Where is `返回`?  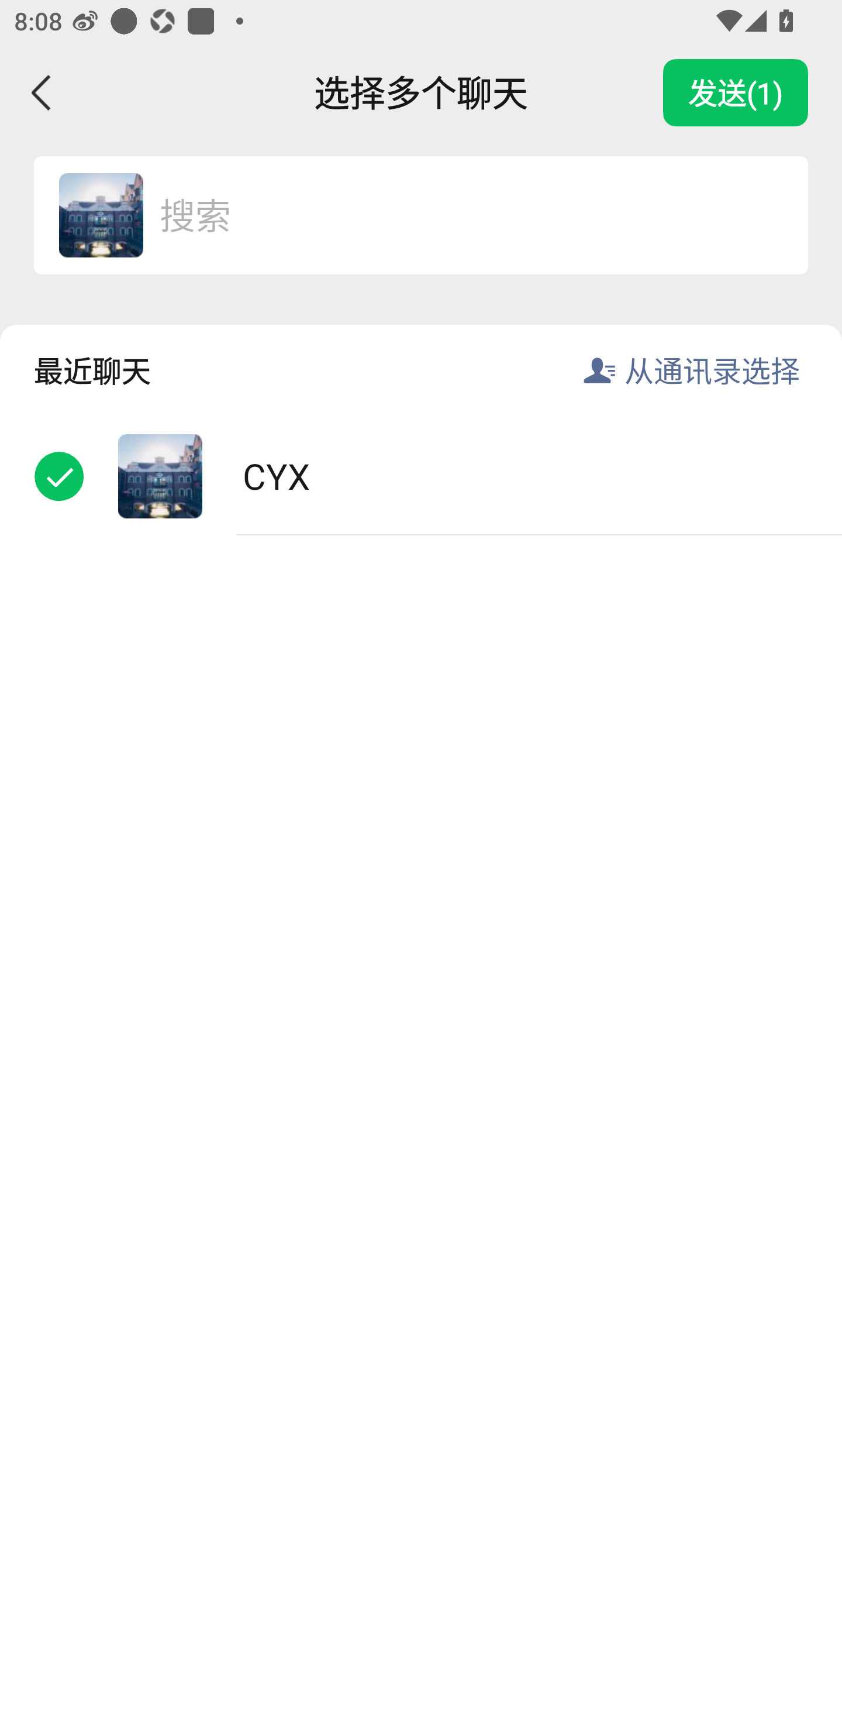
返回 is located at coordinates (42, 92).